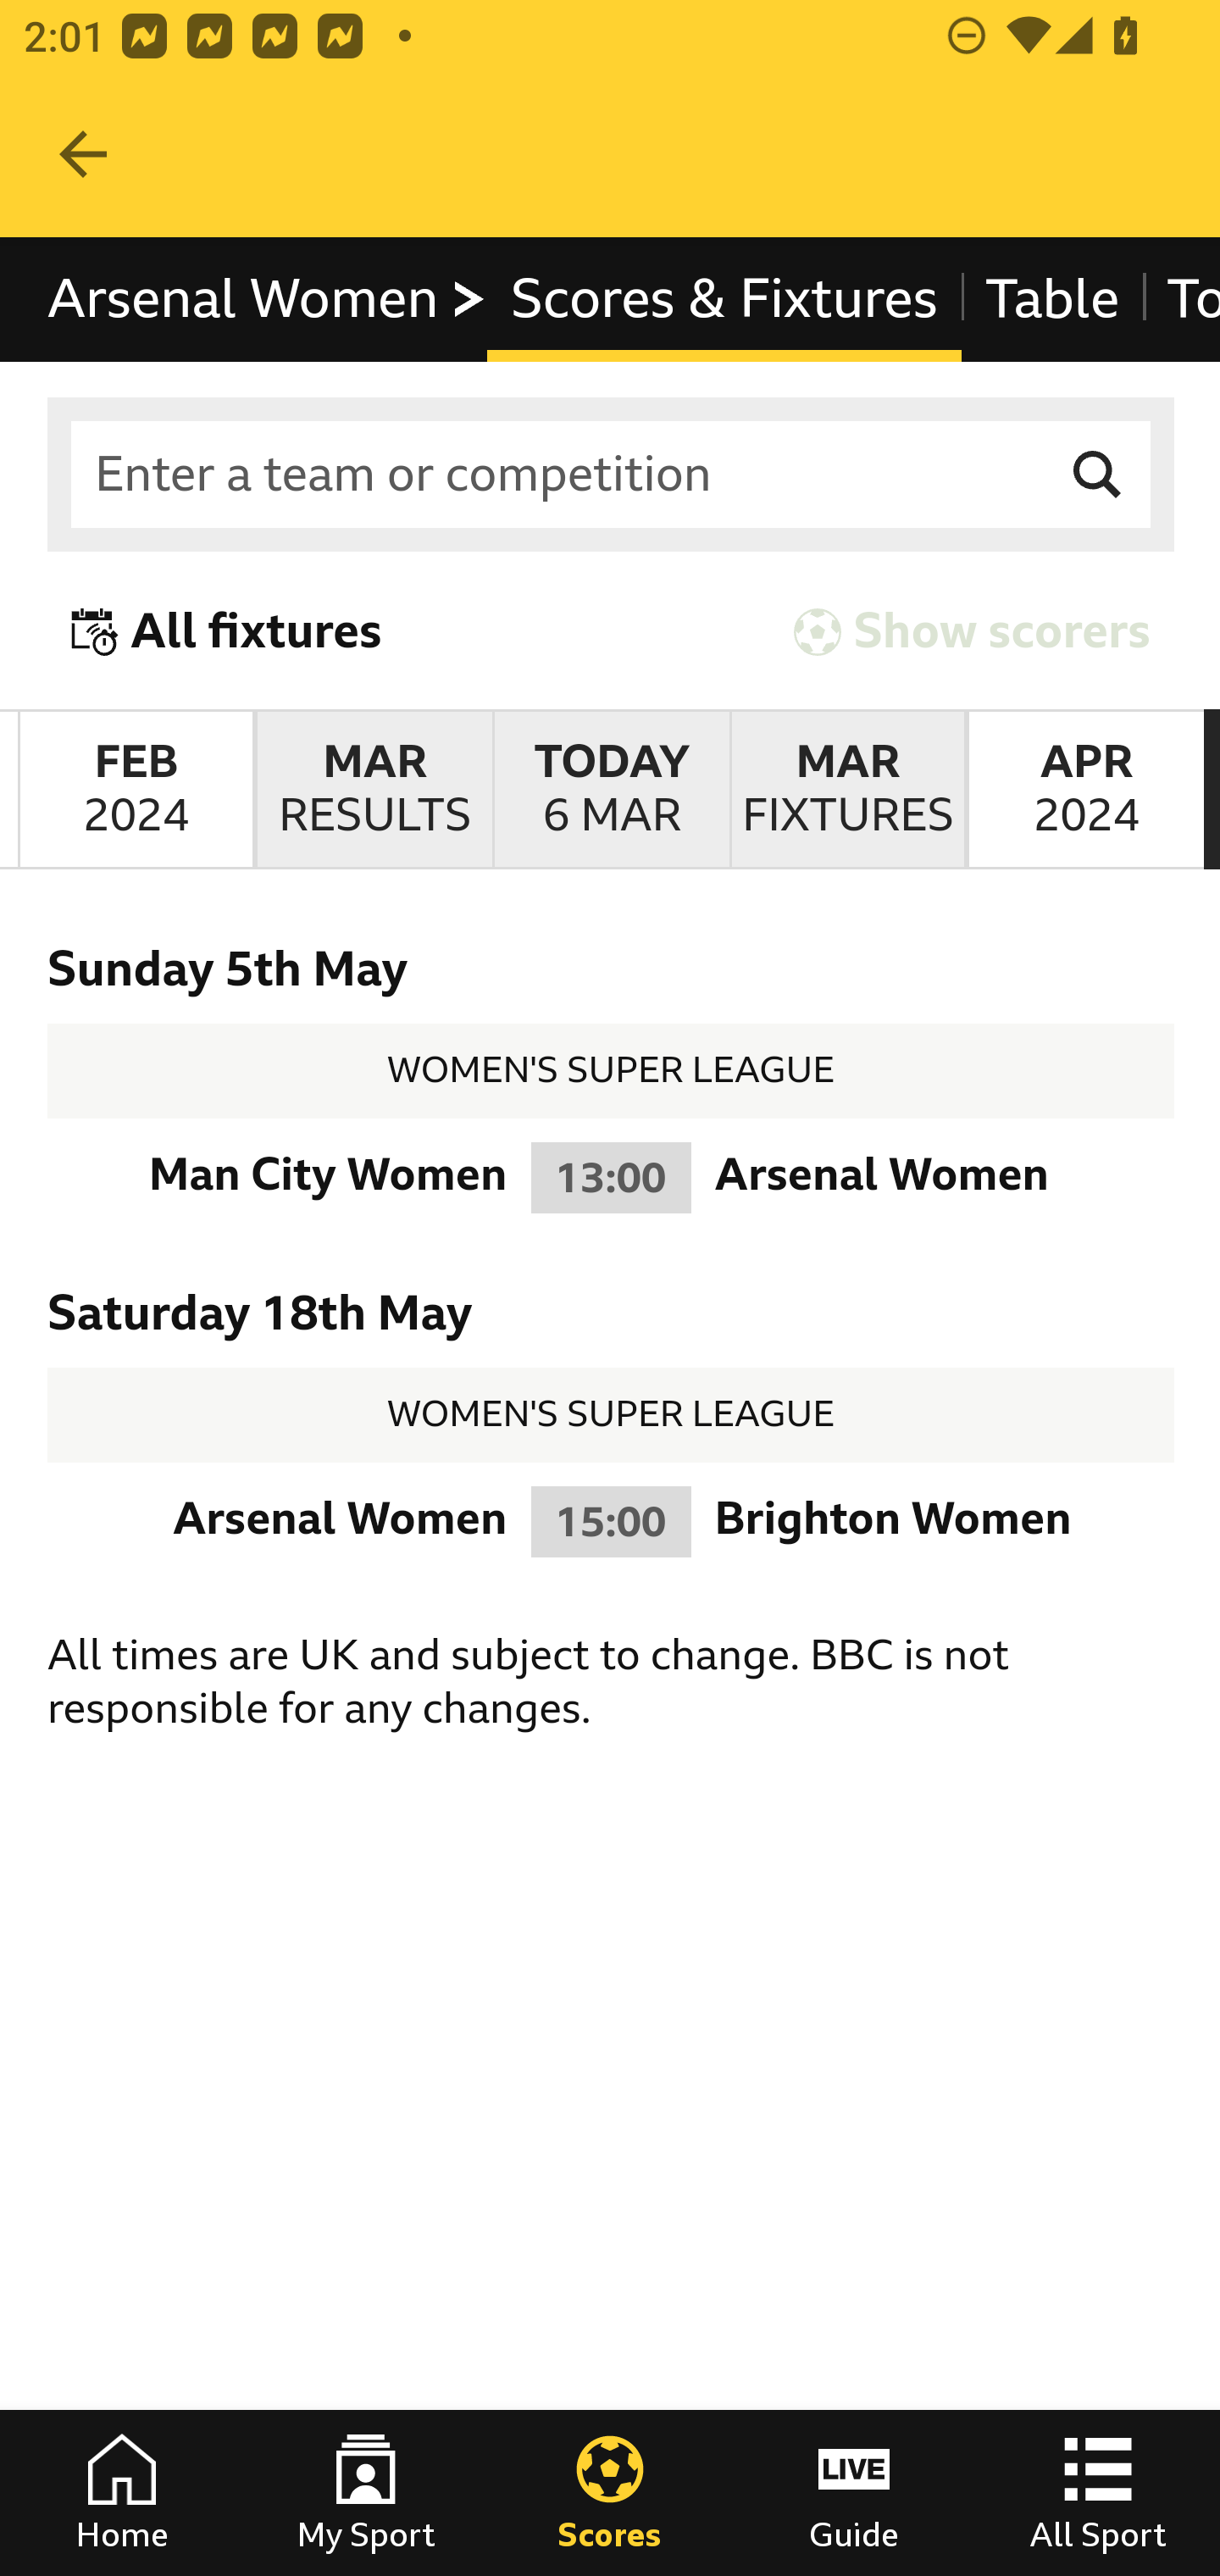  Describe the element at coordinates (366, 2493) in the screenshot. I see `My Sport` at that location.